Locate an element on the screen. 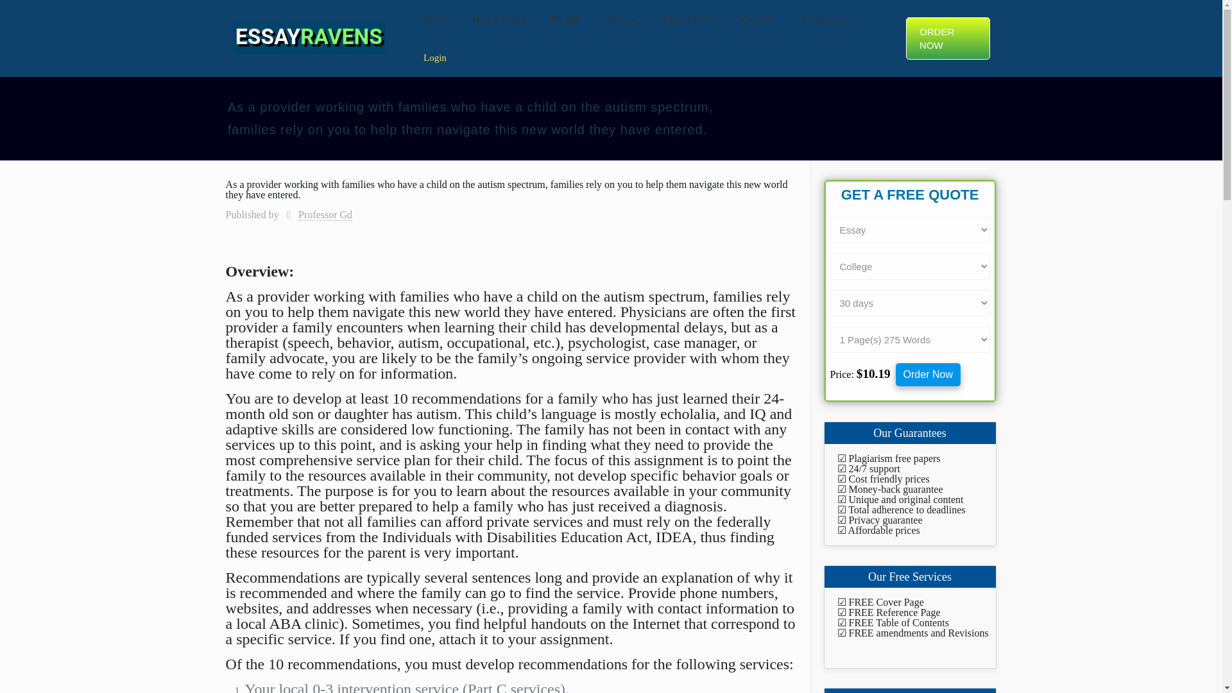 Image resolution: width=1232 pixels, height=693 pixels. Contact us is located at coordinates (821, 19).